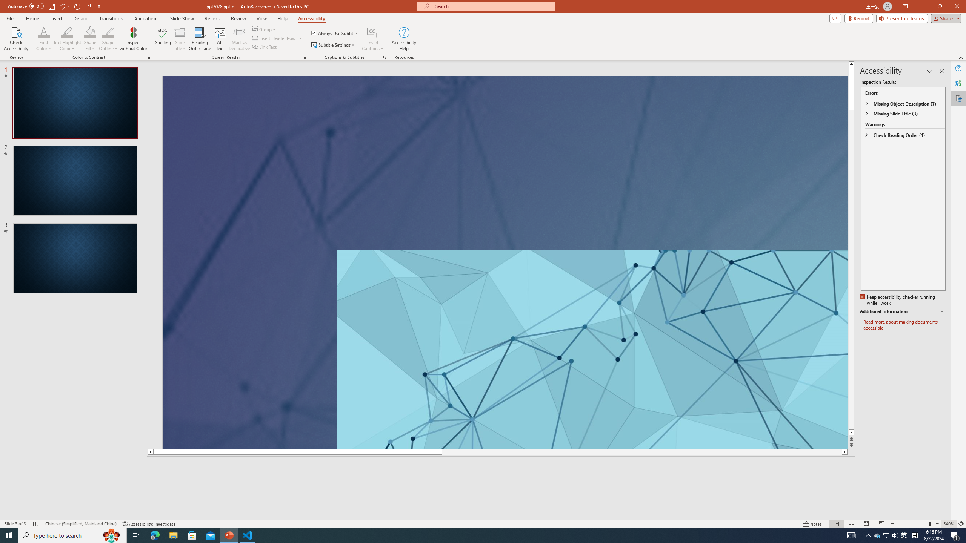 This screenshot has height=543, width=966. What do you see at coordinates (304, 57) in the screenshot?
I see `Screen Reader` at bounding box center [304, 57].